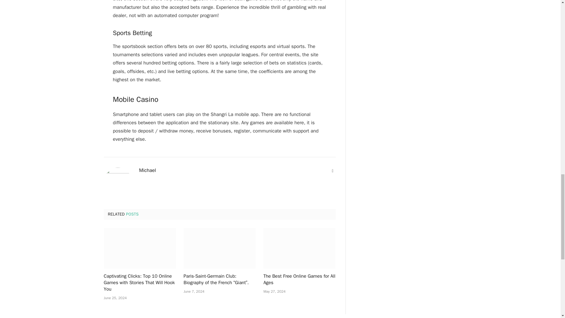 This screenshot has width=565, height=318. I want to click on The Best Free Online Games for All Ages, so click(299, 280).